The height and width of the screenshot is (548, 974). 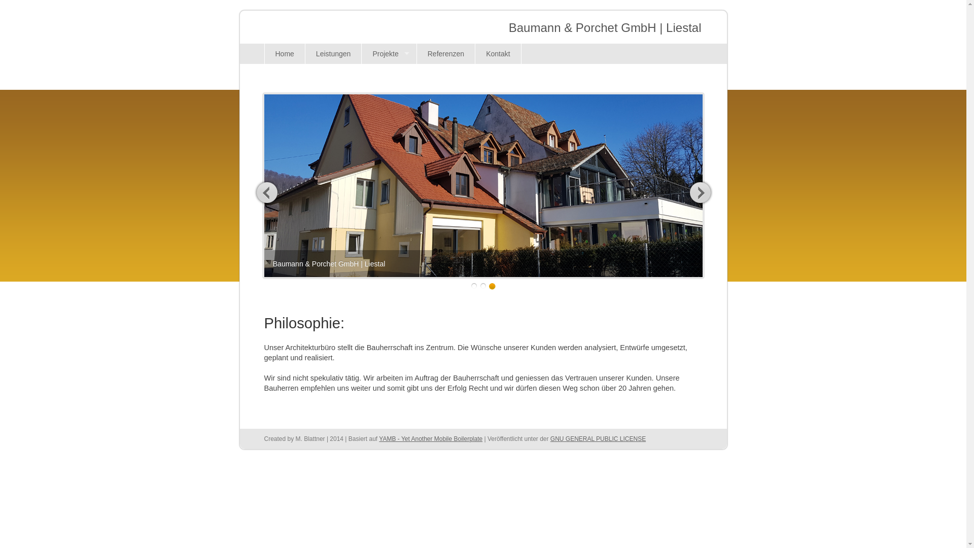 I want to click on Leistungen, so click(x=333, y=54).